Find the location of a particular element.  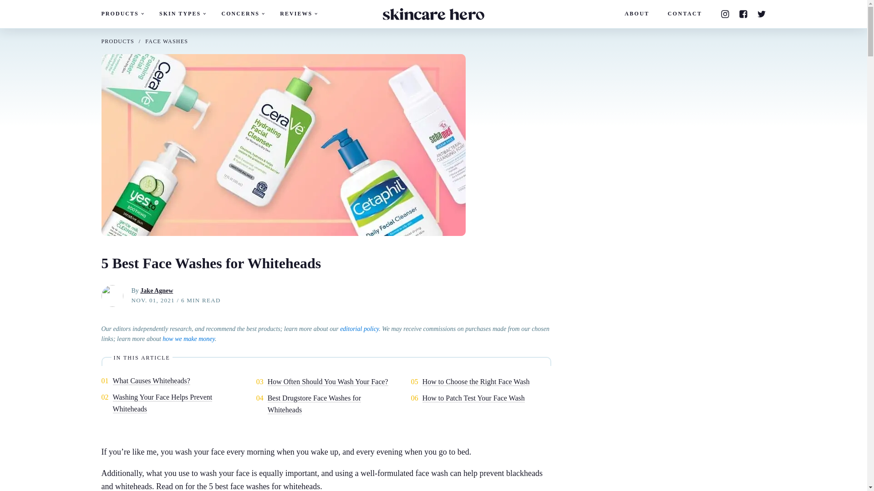

REVIEWS is located at coordinates (298, 14).